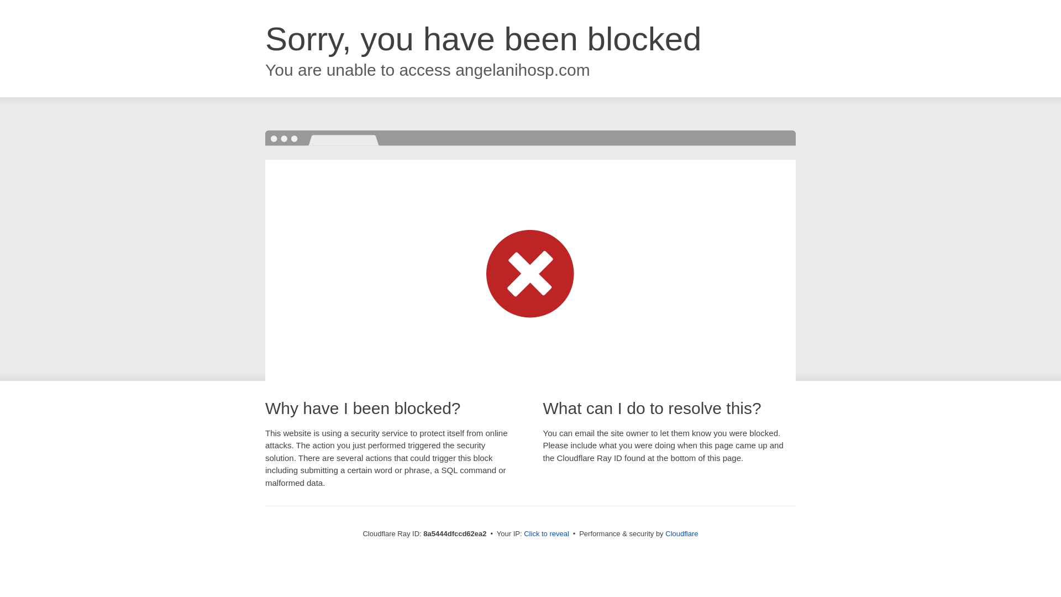  Describe the element at coordinates (546, 534) in the screenshot. I see `Click to reveal` at that location.